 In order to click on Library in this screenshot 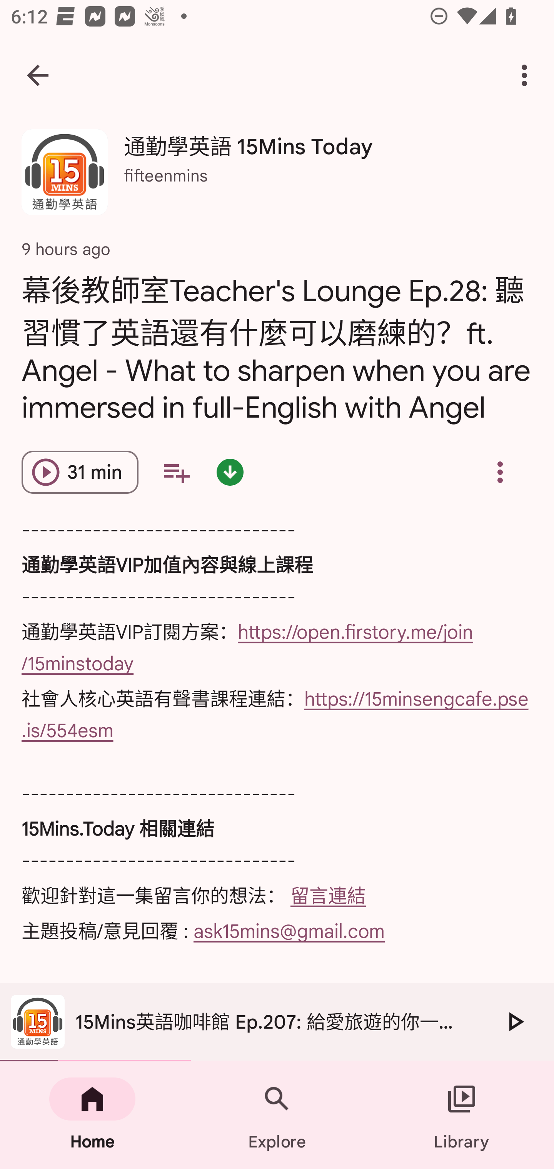, I will do `click(462, 1115)`.